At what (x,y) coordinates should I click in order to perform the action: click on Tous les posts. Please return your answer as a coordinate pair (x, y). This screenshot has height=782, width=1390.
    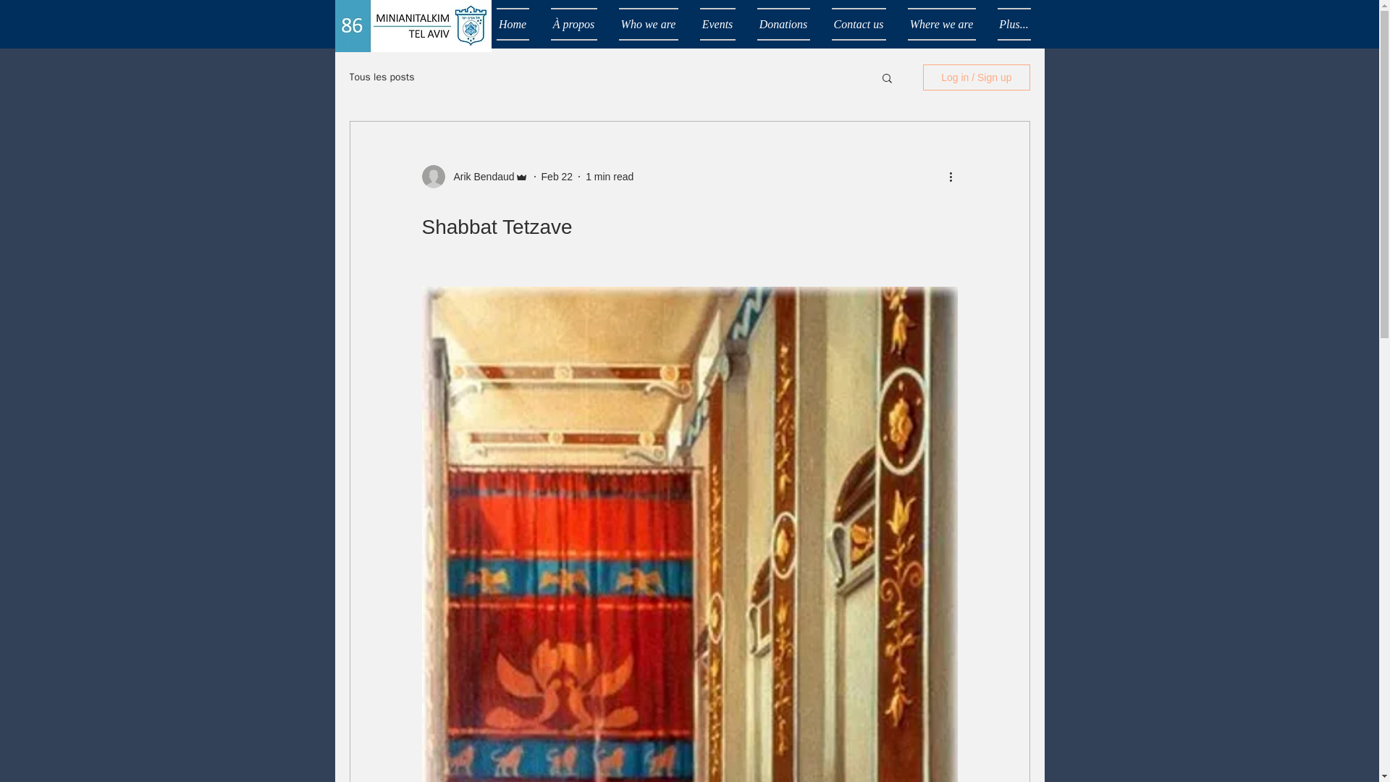
    Looking at the image, I should click on (381, 77).